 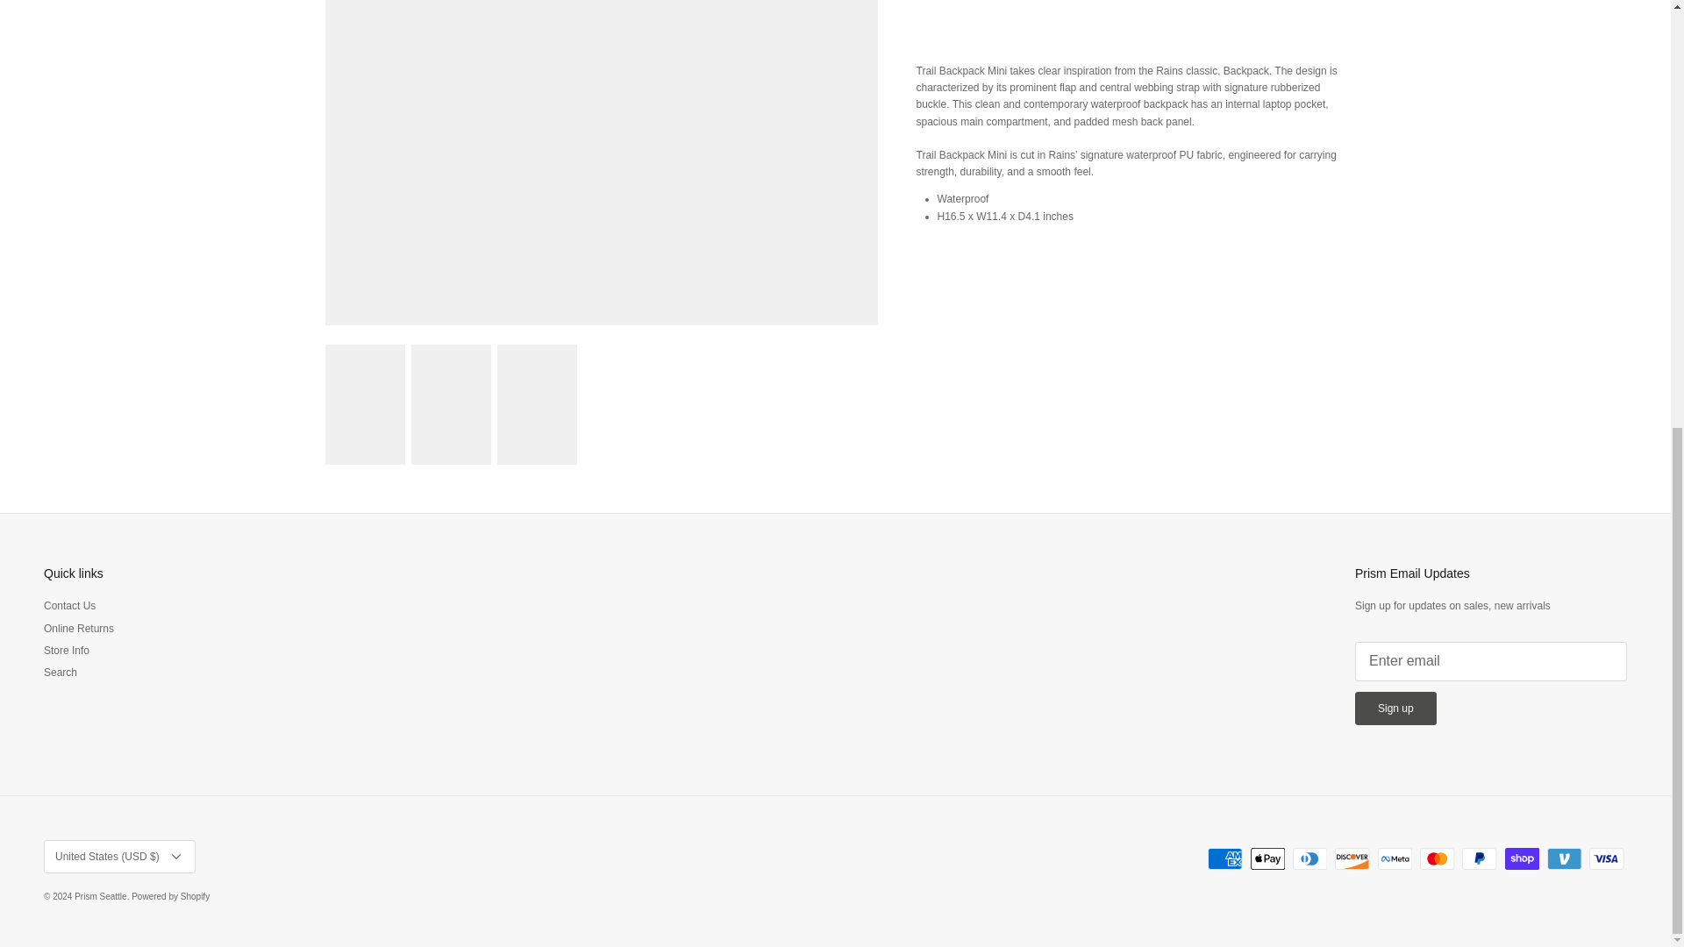 What do you see at coordinates (1352, 858) in the screenshot?
I see `Discover` at bounding box center [1352, 858].